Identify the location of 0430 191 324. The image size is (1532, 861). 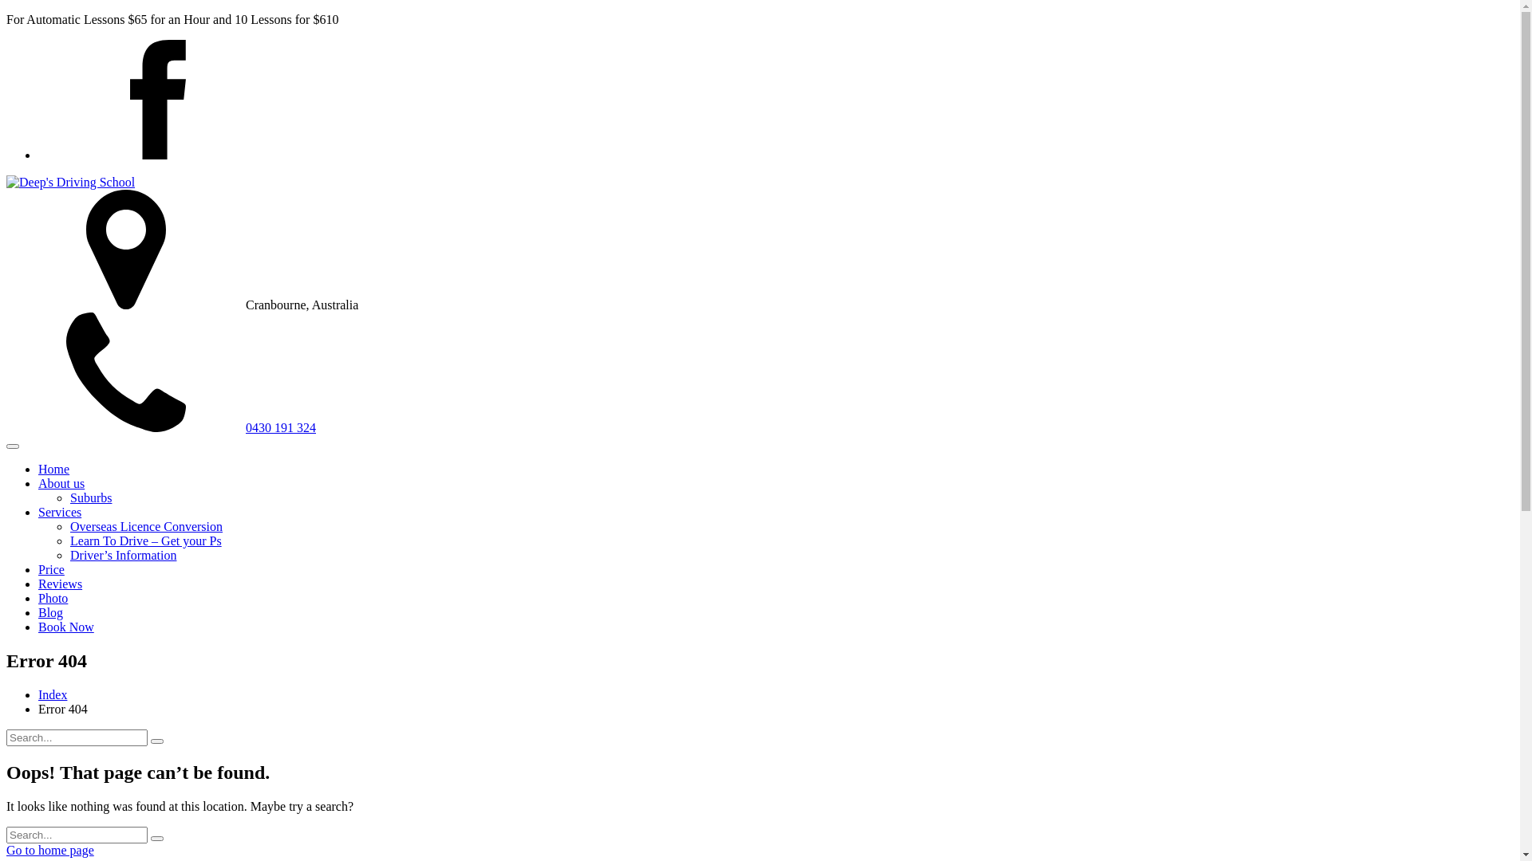
(161, 427).